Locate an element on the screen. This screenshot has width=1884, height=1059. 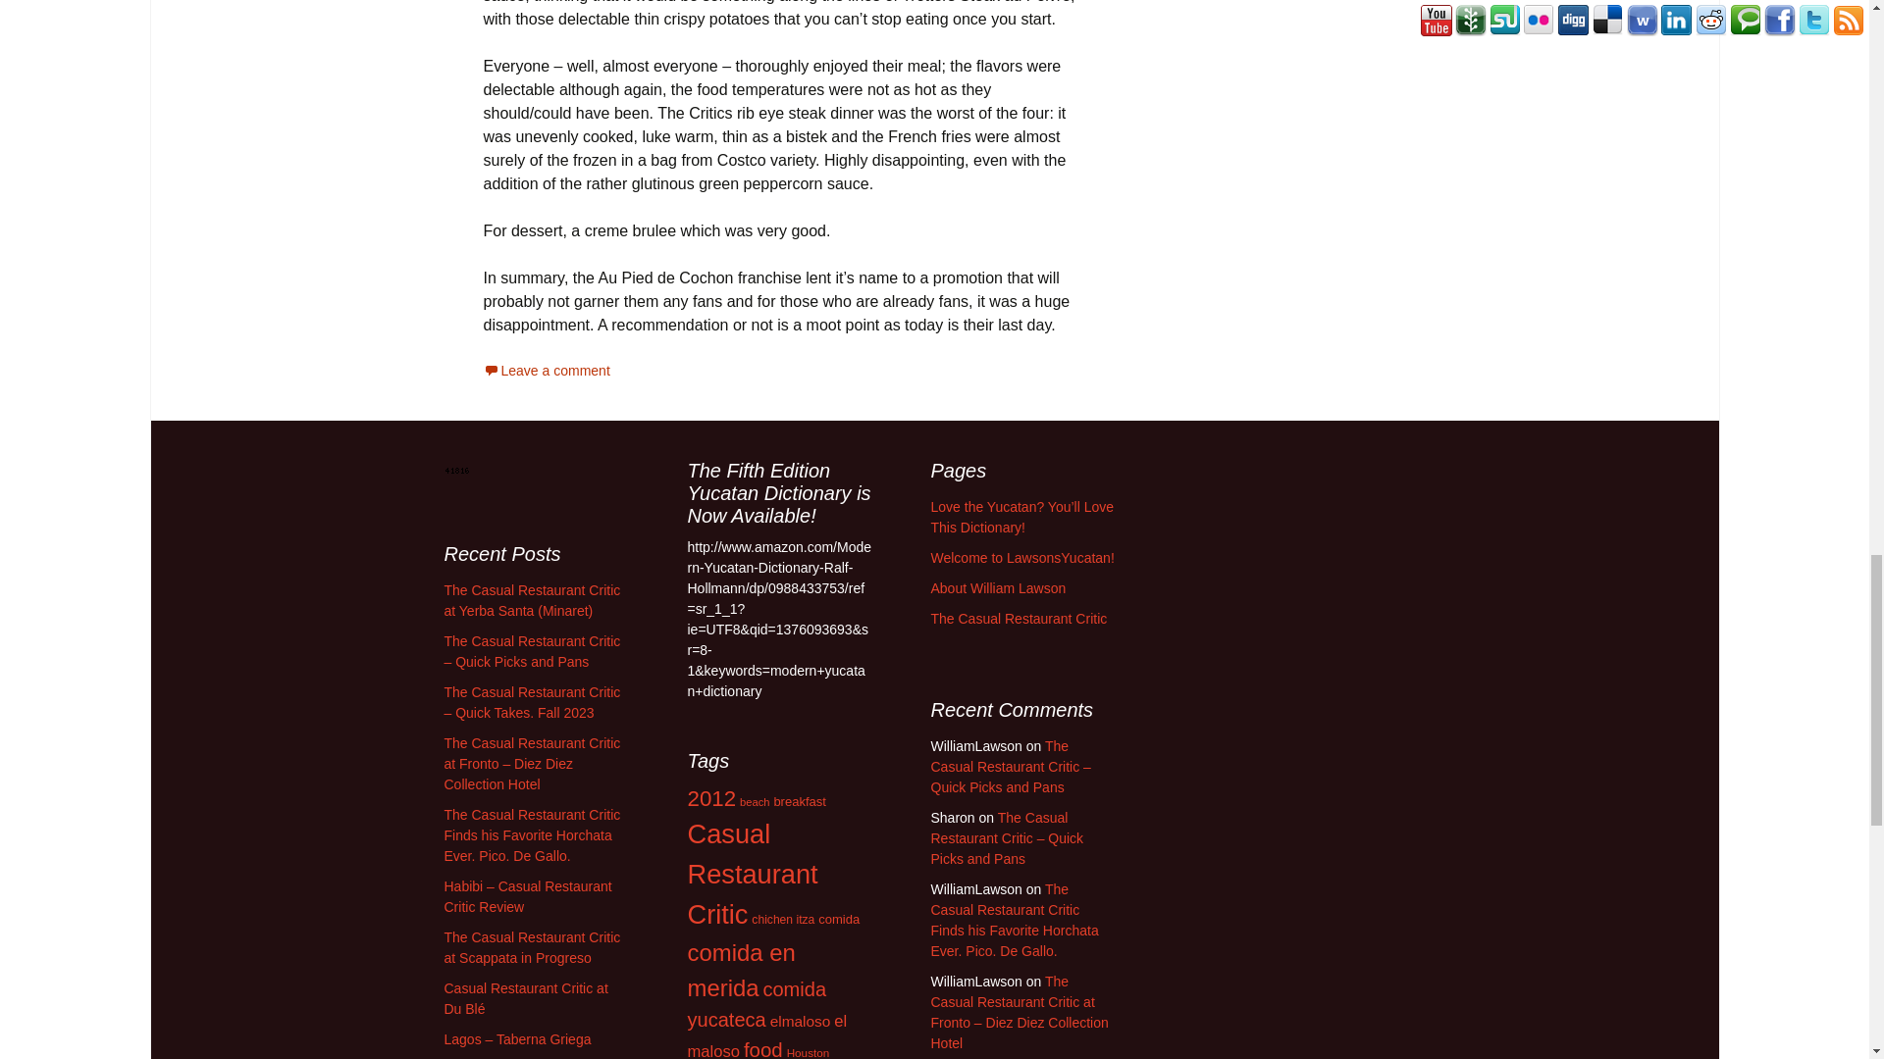
About William Lawson is located at coordinates (998, 588).